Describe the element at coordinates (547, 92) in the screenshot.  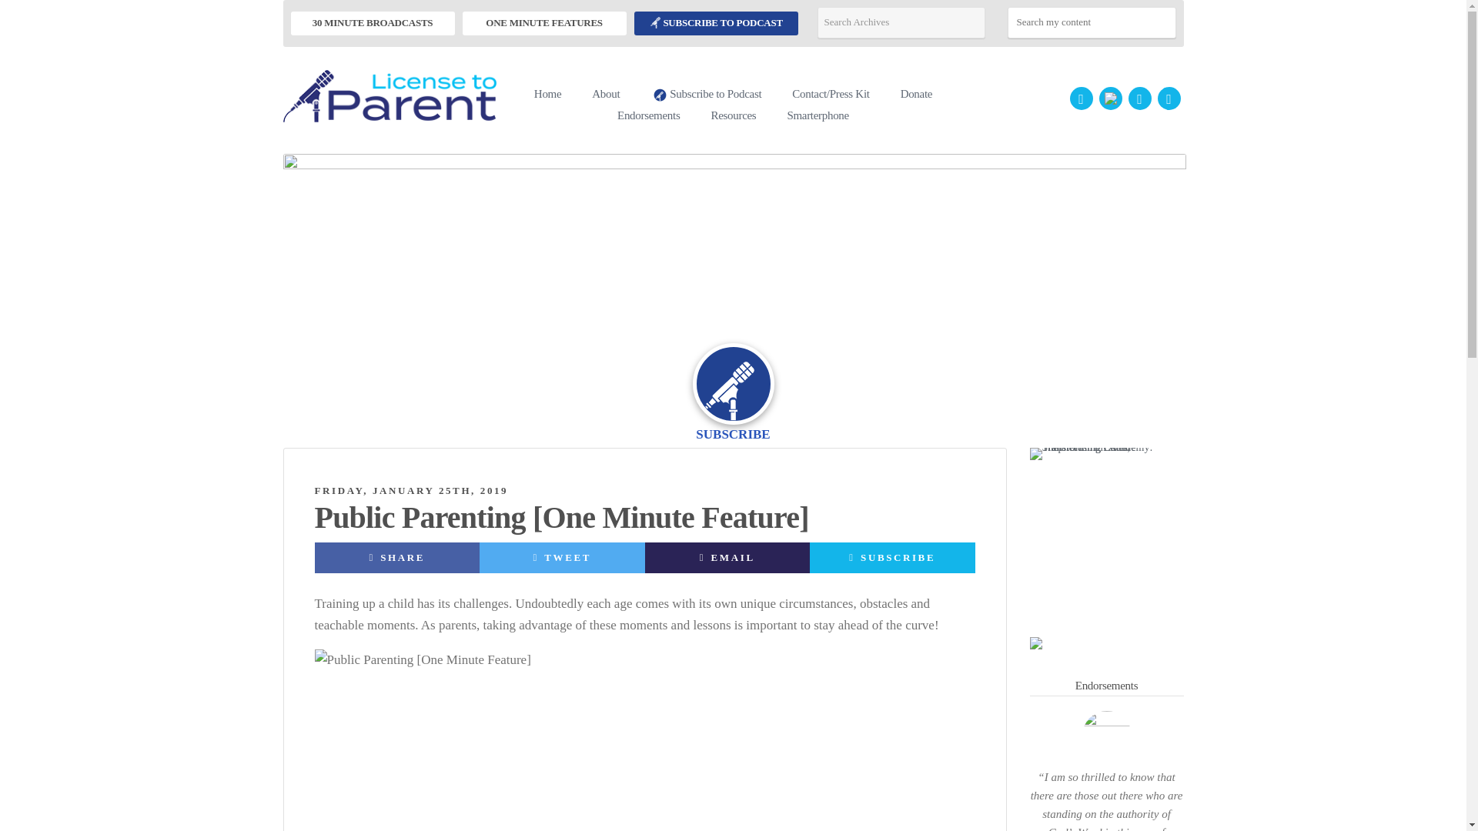
I see `Home` at that location.